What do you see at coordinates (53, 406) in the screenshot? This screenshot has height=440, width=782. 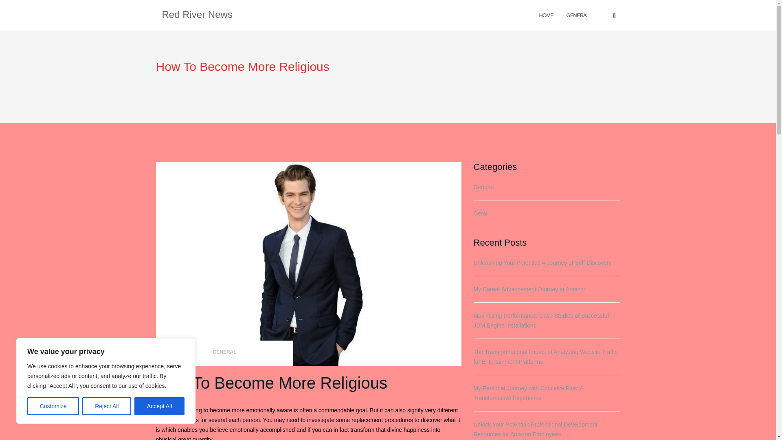 I see `Customize` at bounding box center [53, 406].